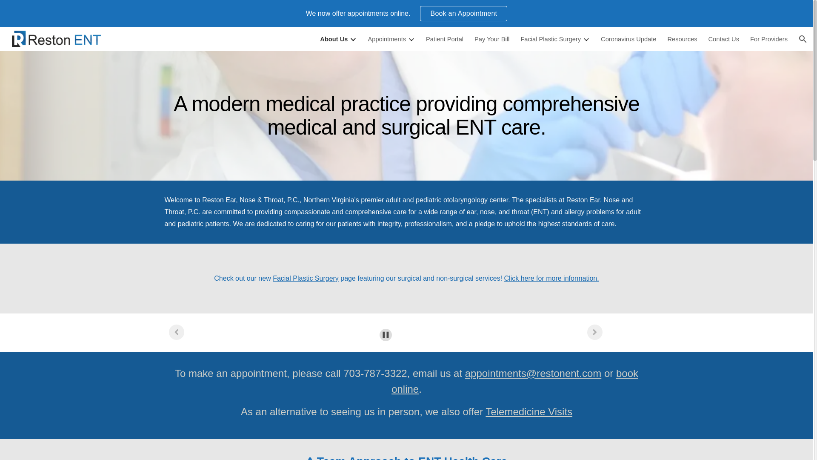  What do you see at coordinates (444, 39) in the screenshot?
I see `Patient Portal` at bounding box center [444, 39].